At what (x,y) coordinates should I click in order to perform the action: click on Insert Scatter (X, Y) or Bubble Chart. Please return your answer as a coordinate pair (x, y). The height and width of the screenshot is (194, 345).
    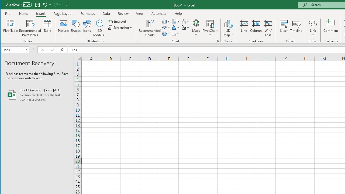
    Looking at the image, I should click on (176, 33).